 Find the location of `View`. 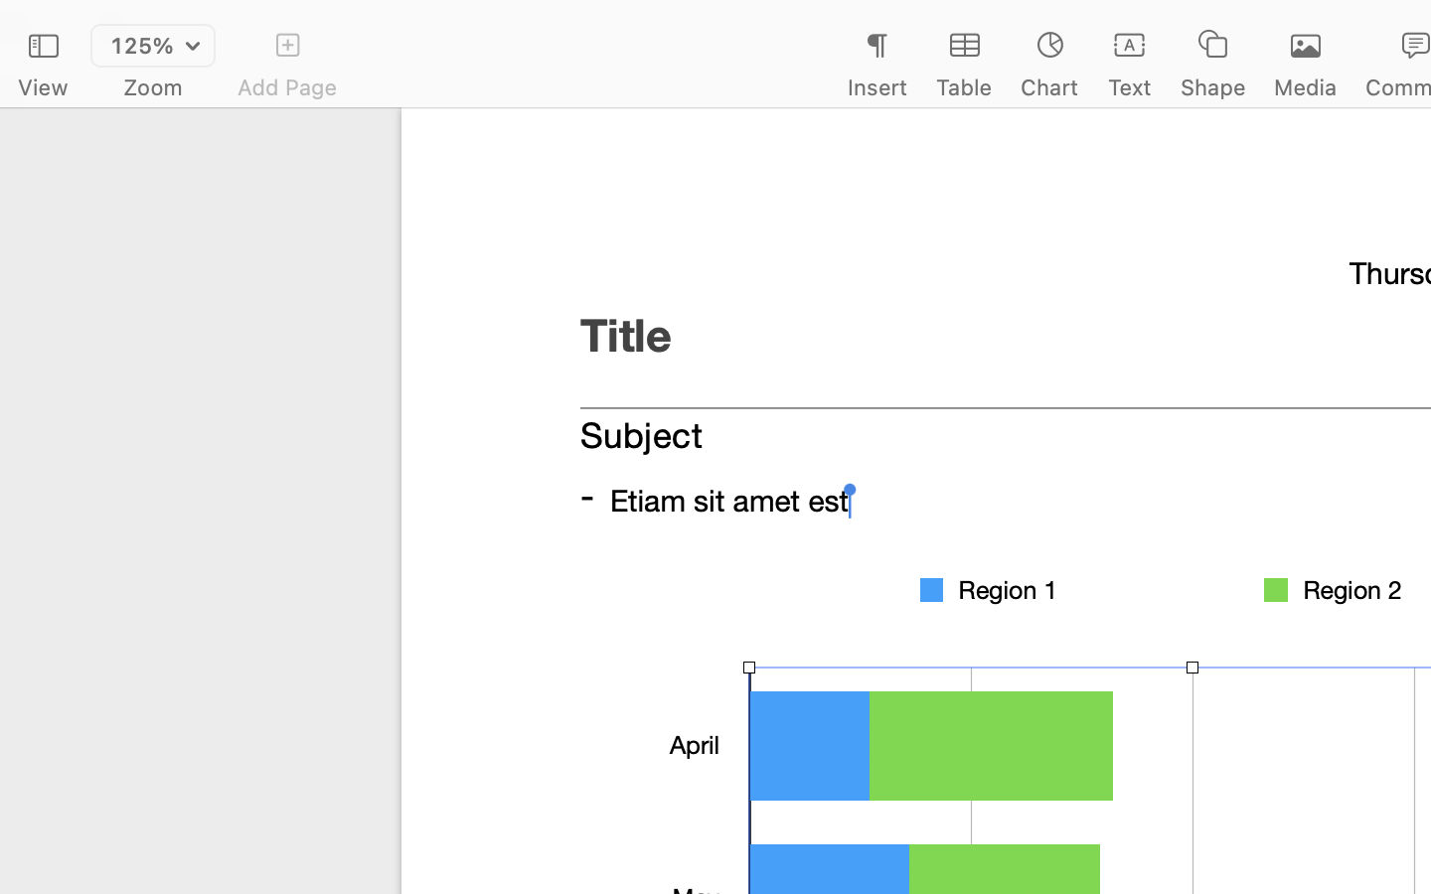

View is located at coordinates (43, 87).